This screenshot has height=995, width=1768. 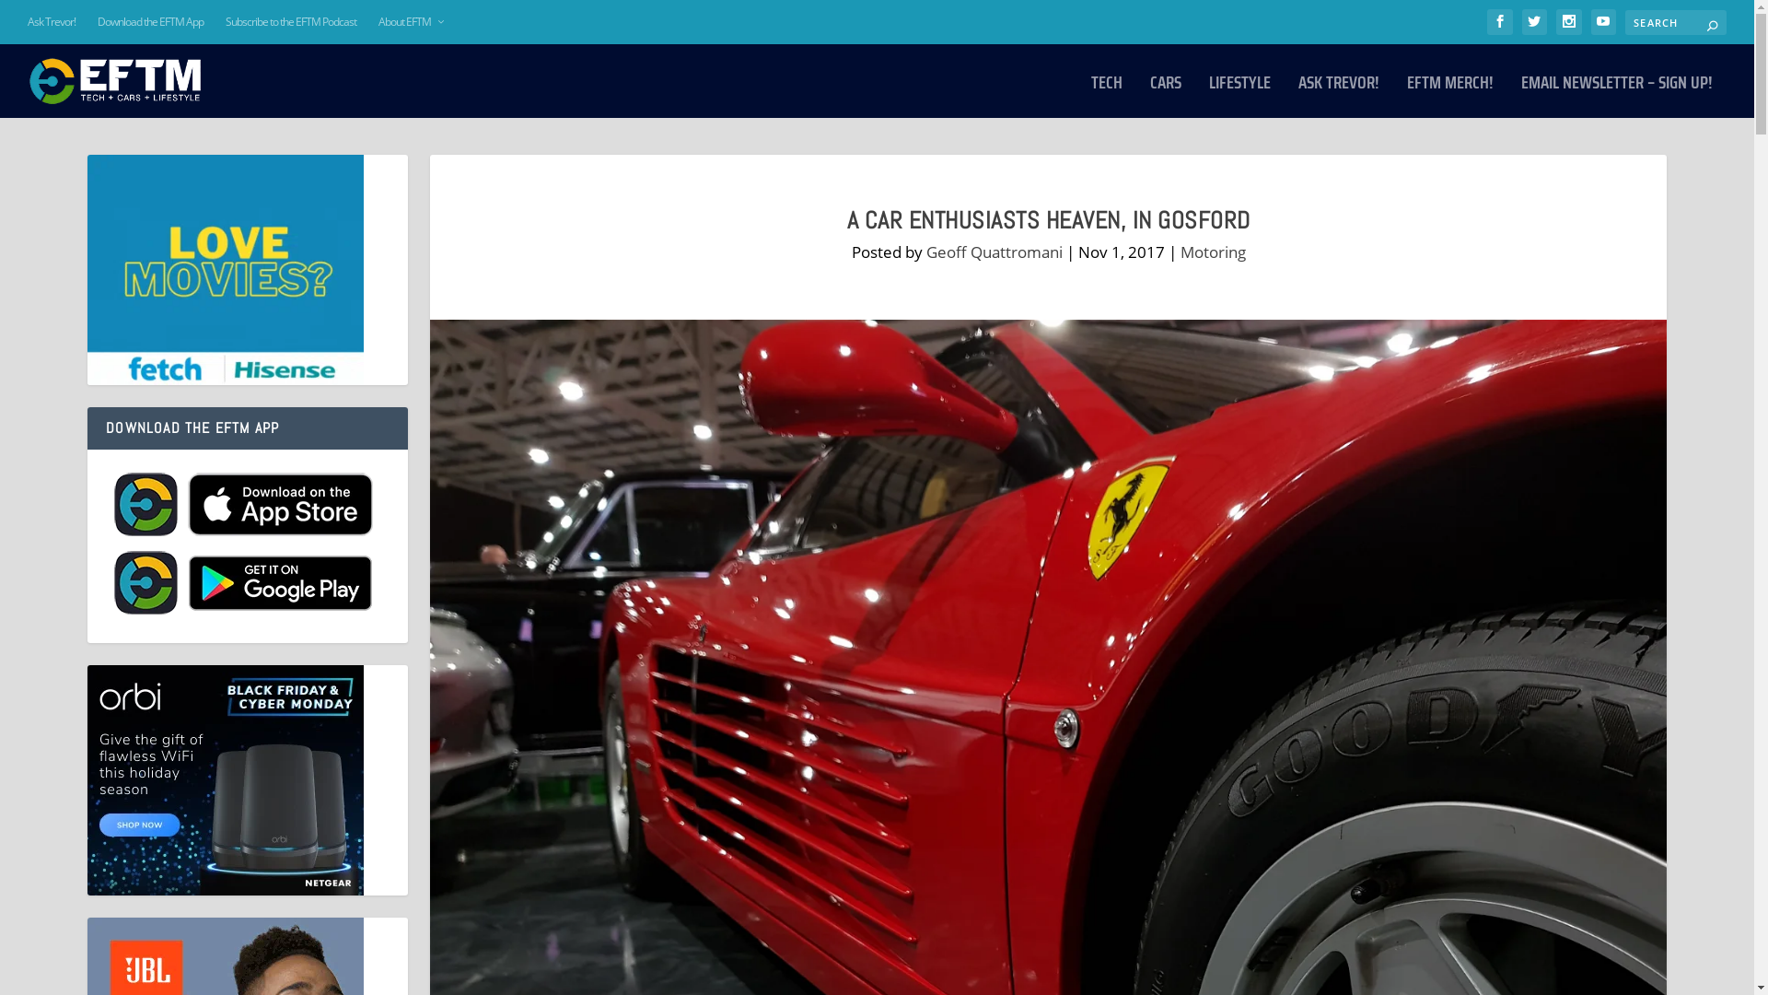 What do you see at coordinates (1450, 96) in the screenshot?
I see `EFTM MERCH!` at bounding box center [1450, 96].